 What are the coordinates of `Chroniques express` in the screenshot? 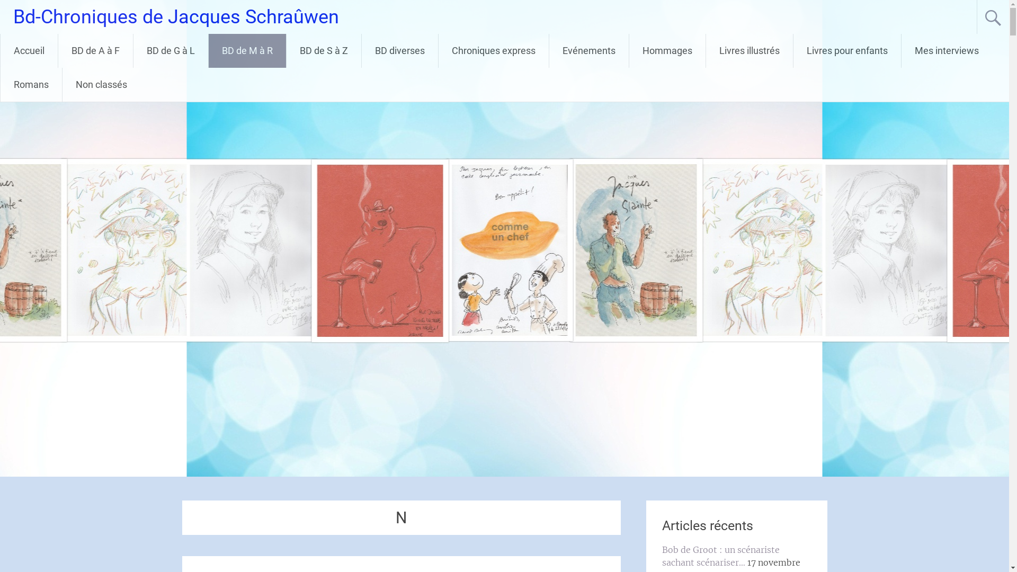 It's located at (494, 51).